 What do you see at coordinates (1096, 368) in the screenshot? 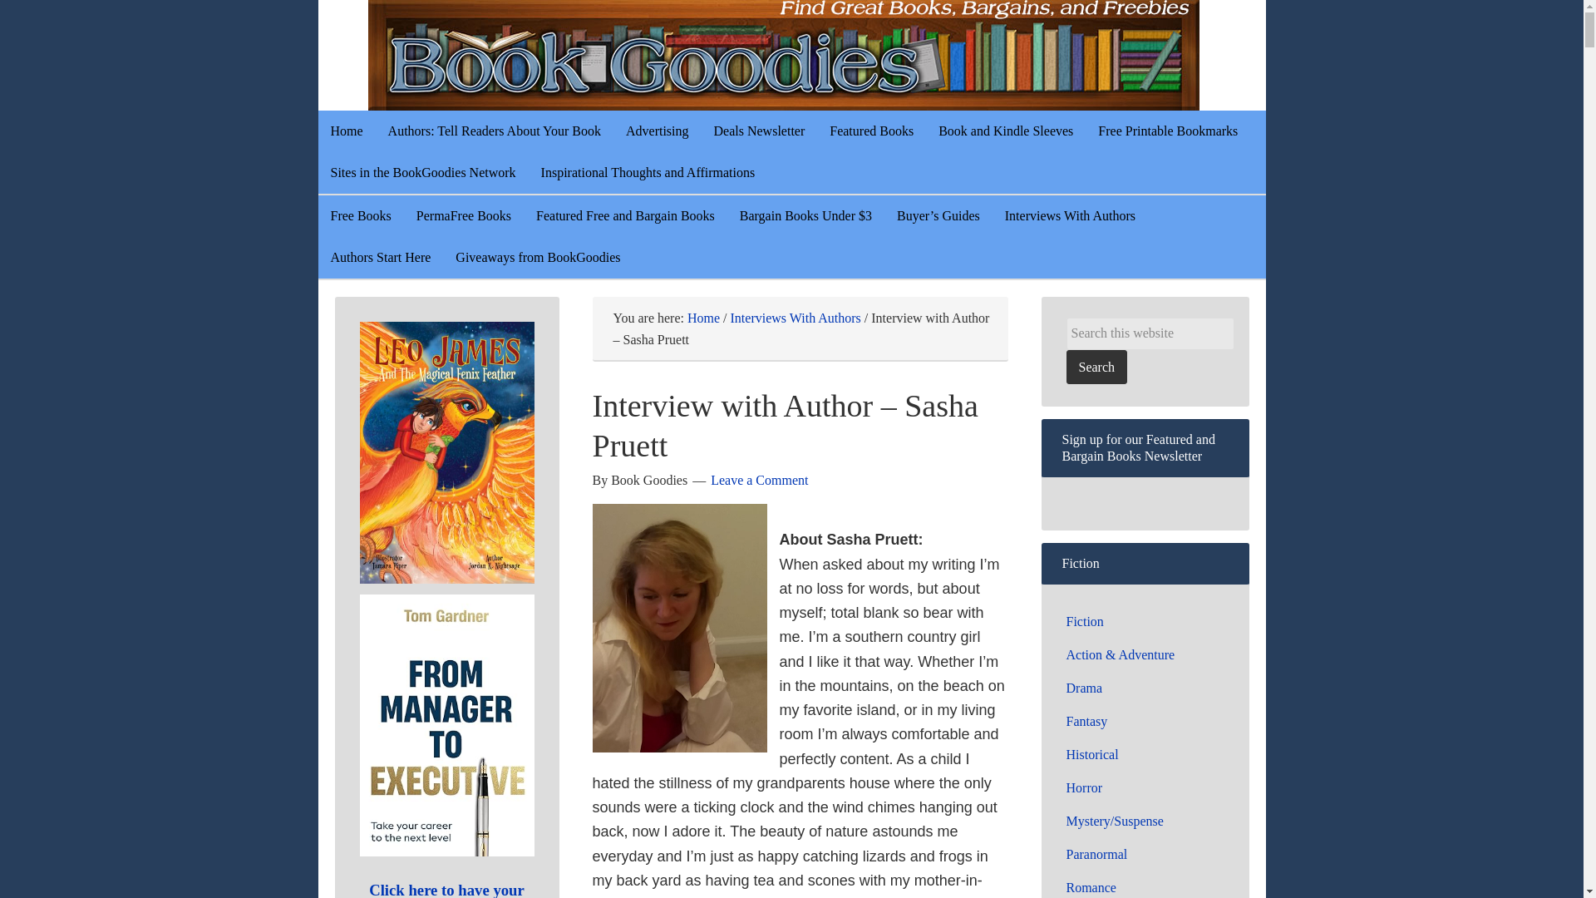
I see `Search` at bounding box center [1096, 368].